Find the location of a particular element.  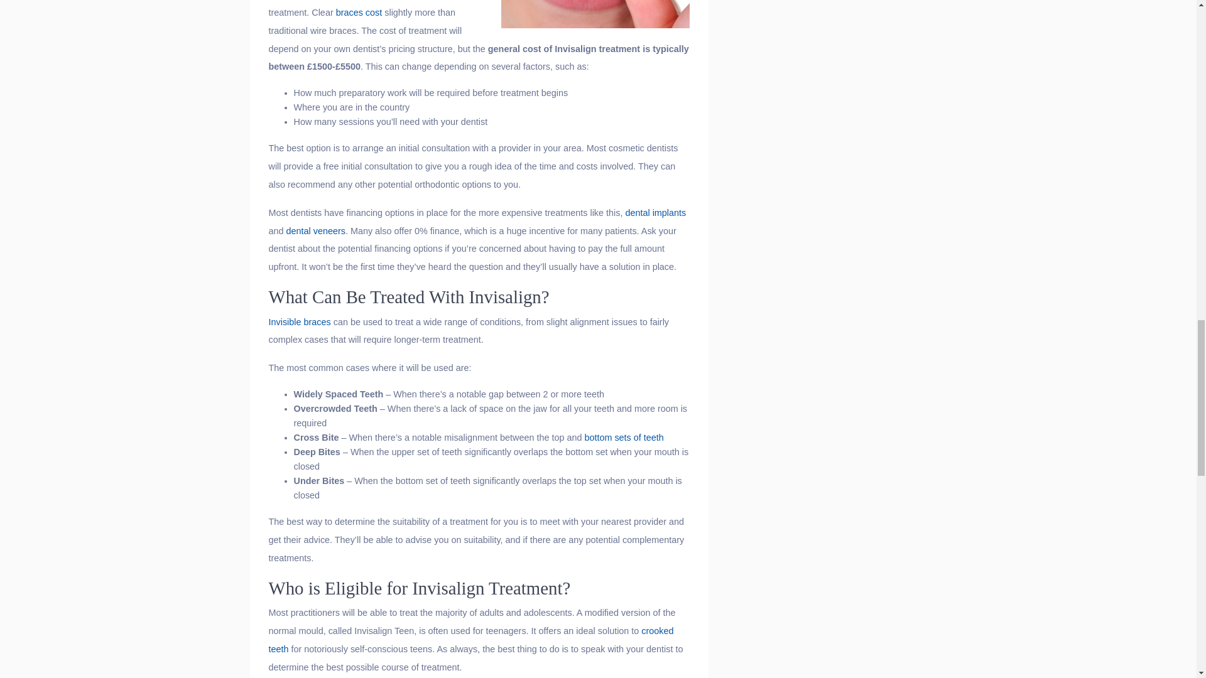

How Much Do Dental Implants Cost in the UK? is located at coordinates (655, 212).